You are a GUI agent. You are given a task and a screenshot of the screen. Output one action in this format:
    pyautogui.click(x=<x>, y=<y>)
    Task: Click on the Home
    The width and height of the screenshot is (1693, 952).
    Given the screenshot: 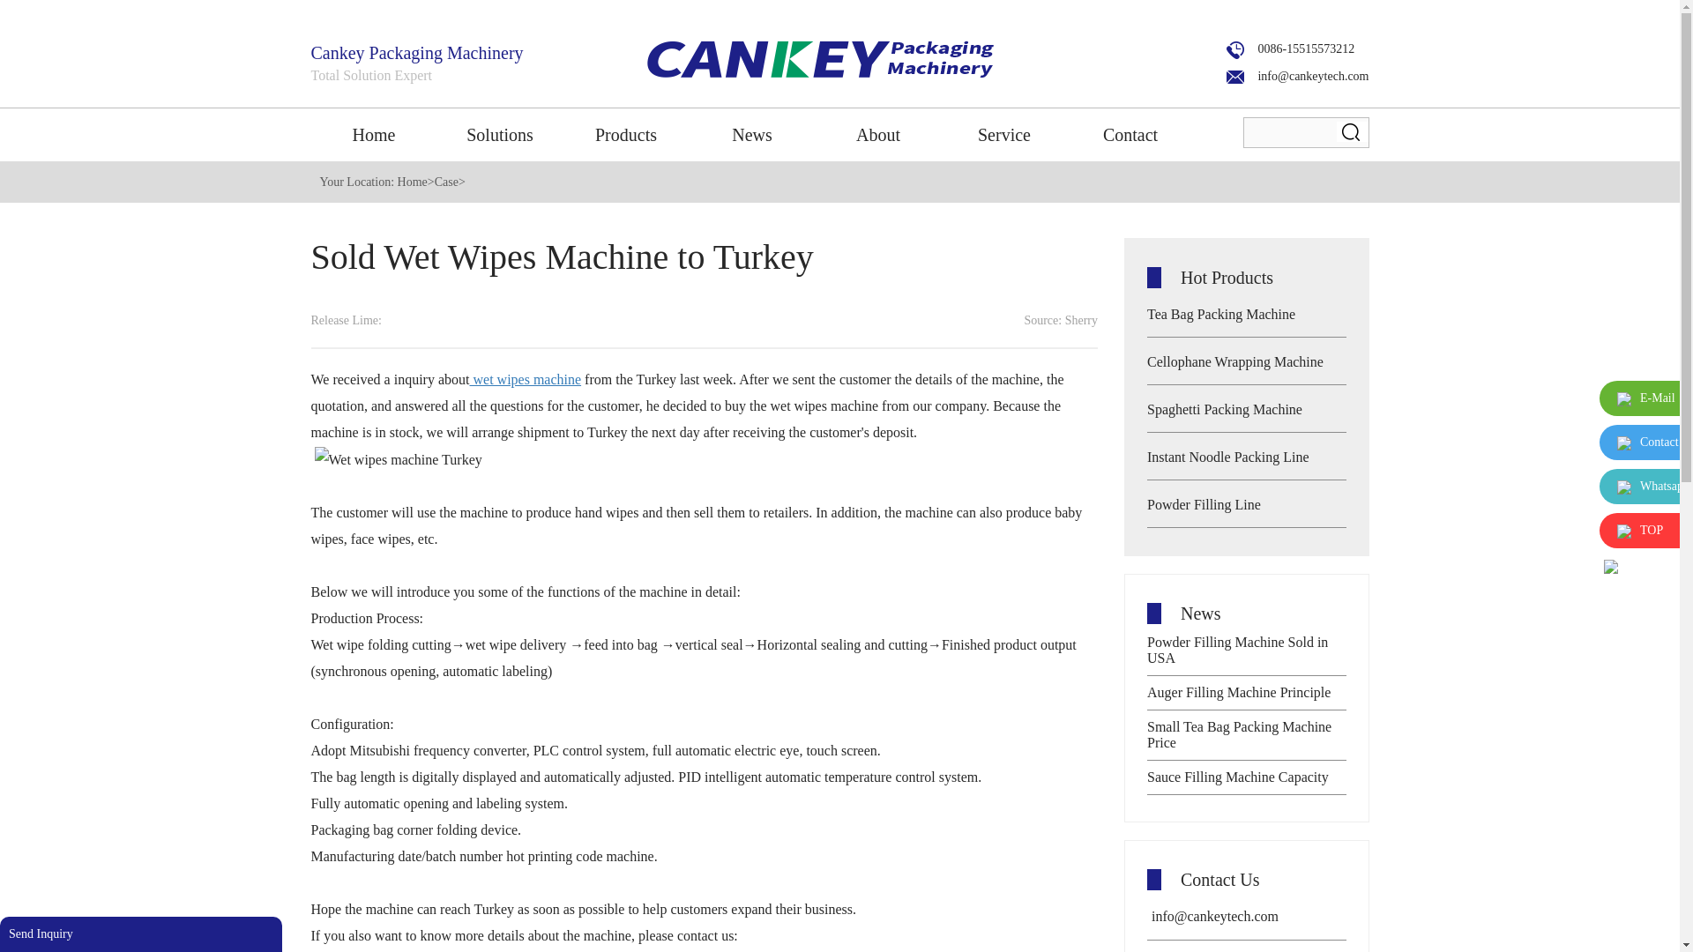 What is the action you would take?
    pyautogui.click(x=373, y=134)
    